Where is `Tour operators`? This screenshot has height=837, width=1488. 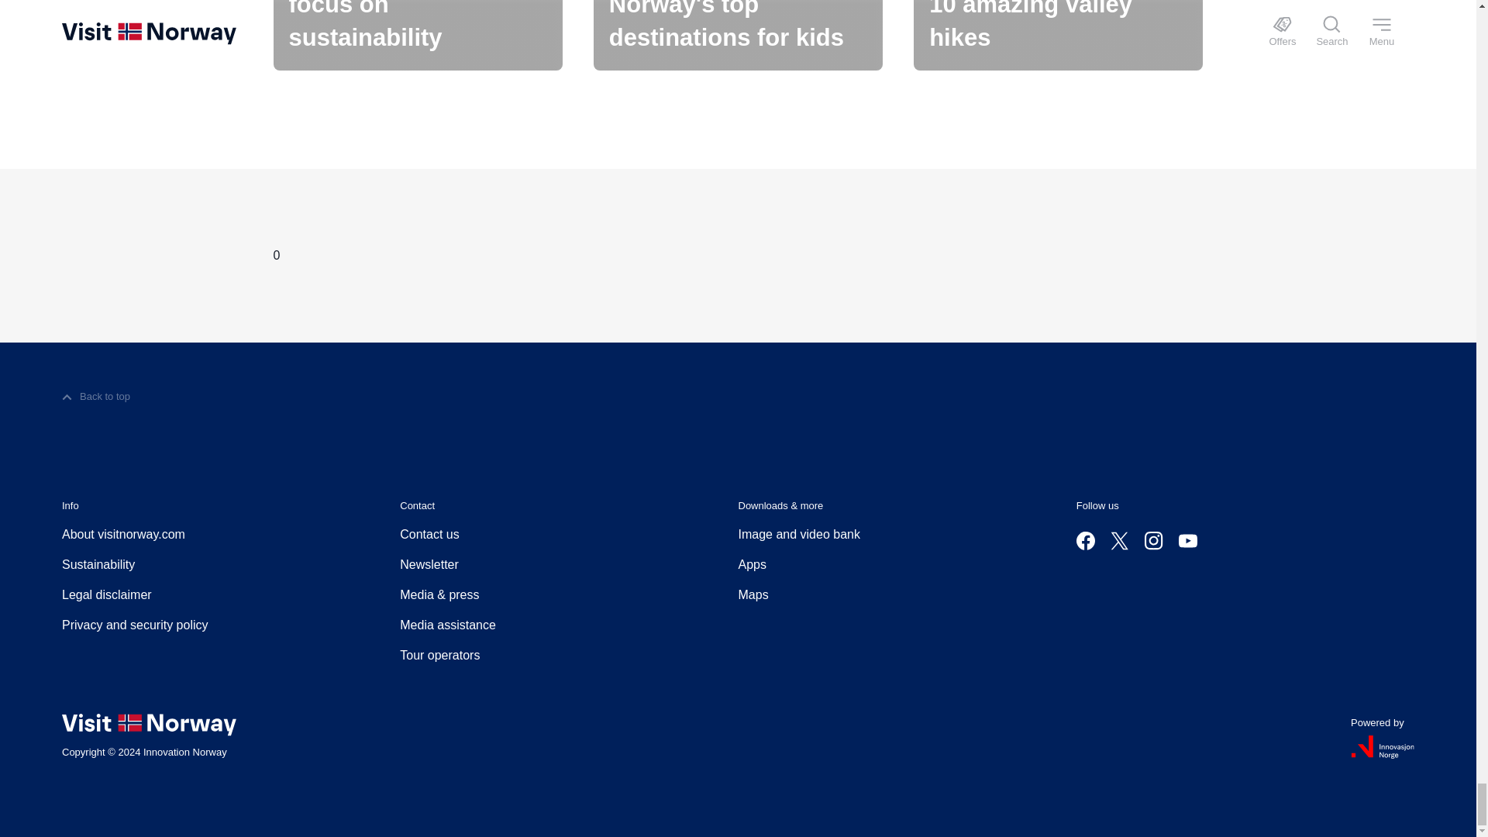
Tour operators is located at coordinates (439, 655).